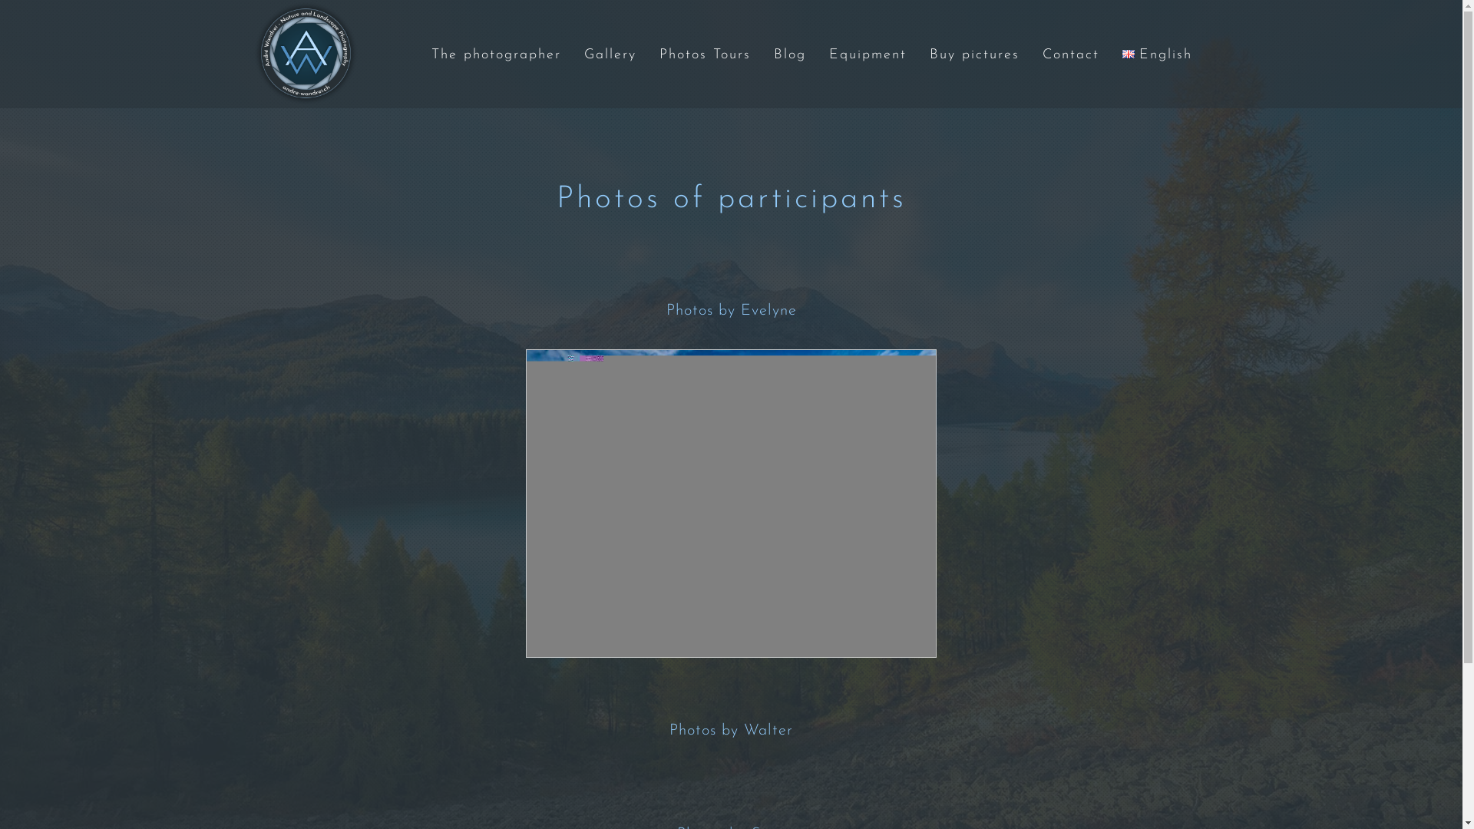 This screenshot has height=829, width=1474. What do you see at coordinates (975, 55) in the screenshot?
I see `Buy pictures` at bounding box center [975, 55].